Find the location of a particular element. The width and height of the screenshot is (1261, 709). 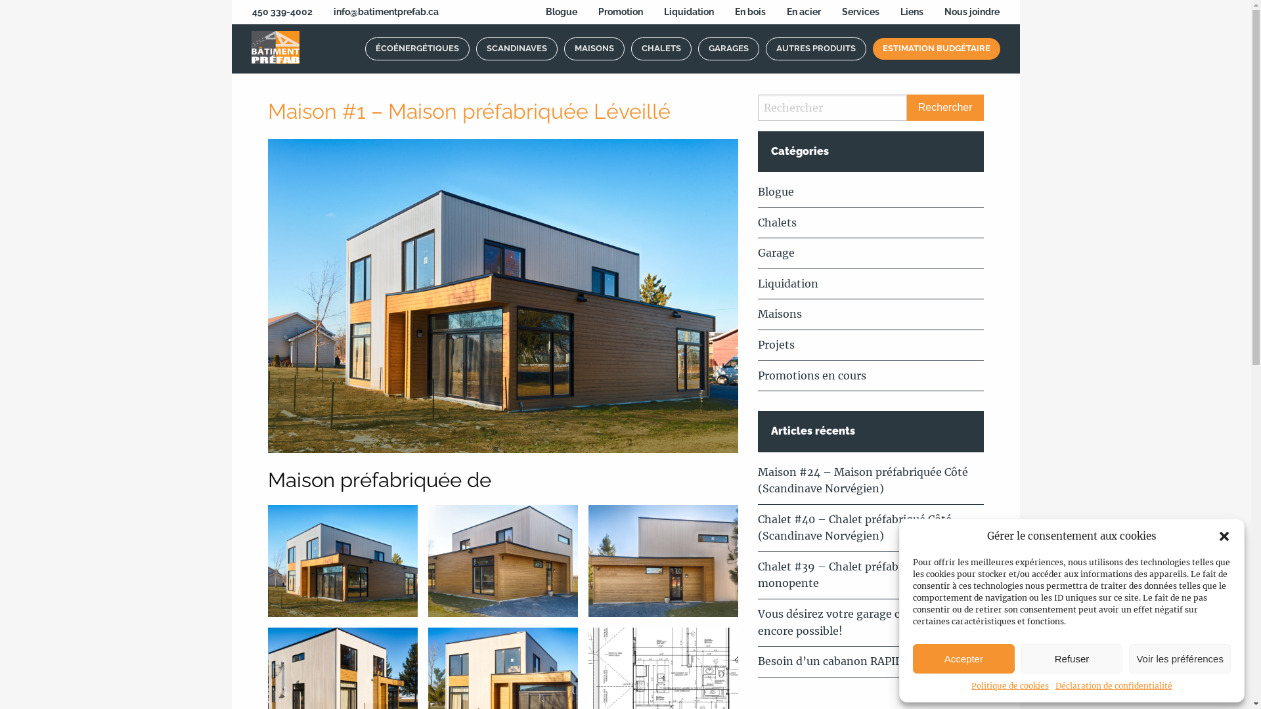

Blogue is located at coordinates (561, 12).